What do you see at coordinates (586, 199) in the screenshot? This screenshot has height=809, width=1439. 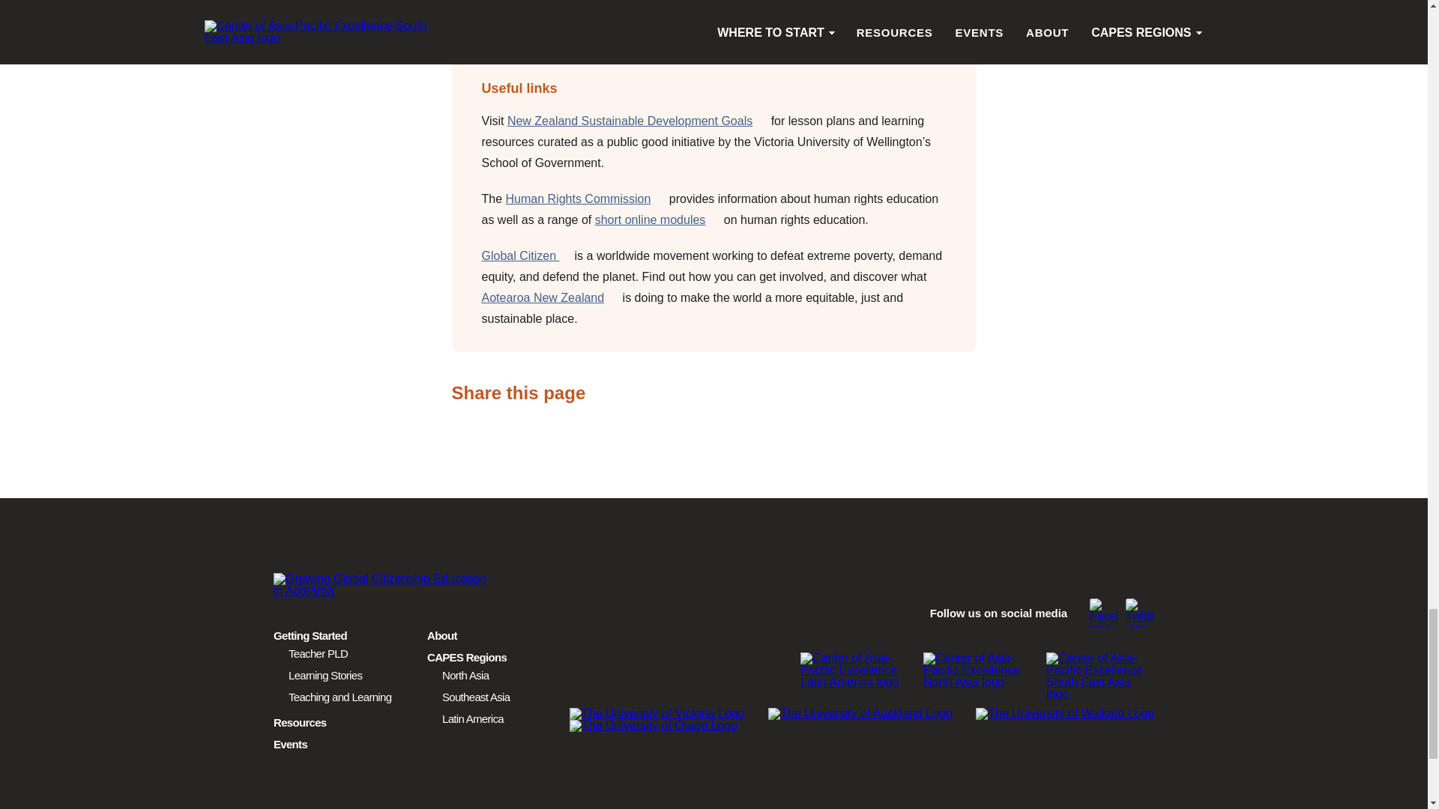 I see `Human Rights Commission` at bounding box center [586, 199].